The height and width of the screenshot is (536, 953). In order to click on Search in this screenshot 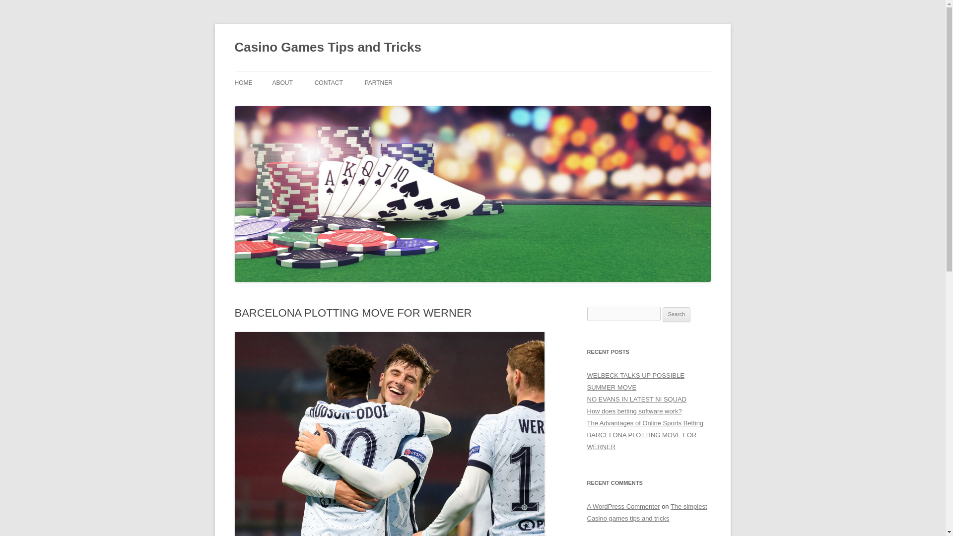, I will do `click(677, 315)`.